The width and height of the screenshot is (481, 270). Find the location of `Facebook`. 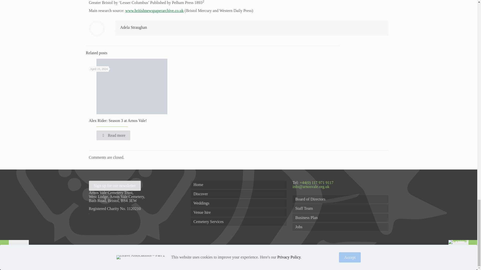

Facebook is located at coordinates (362, 257).